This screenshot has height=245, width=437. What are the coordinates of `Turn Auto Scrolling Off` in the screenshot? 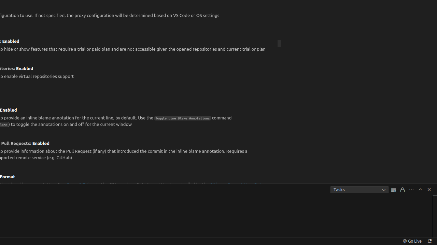 It's located at (403, 190).